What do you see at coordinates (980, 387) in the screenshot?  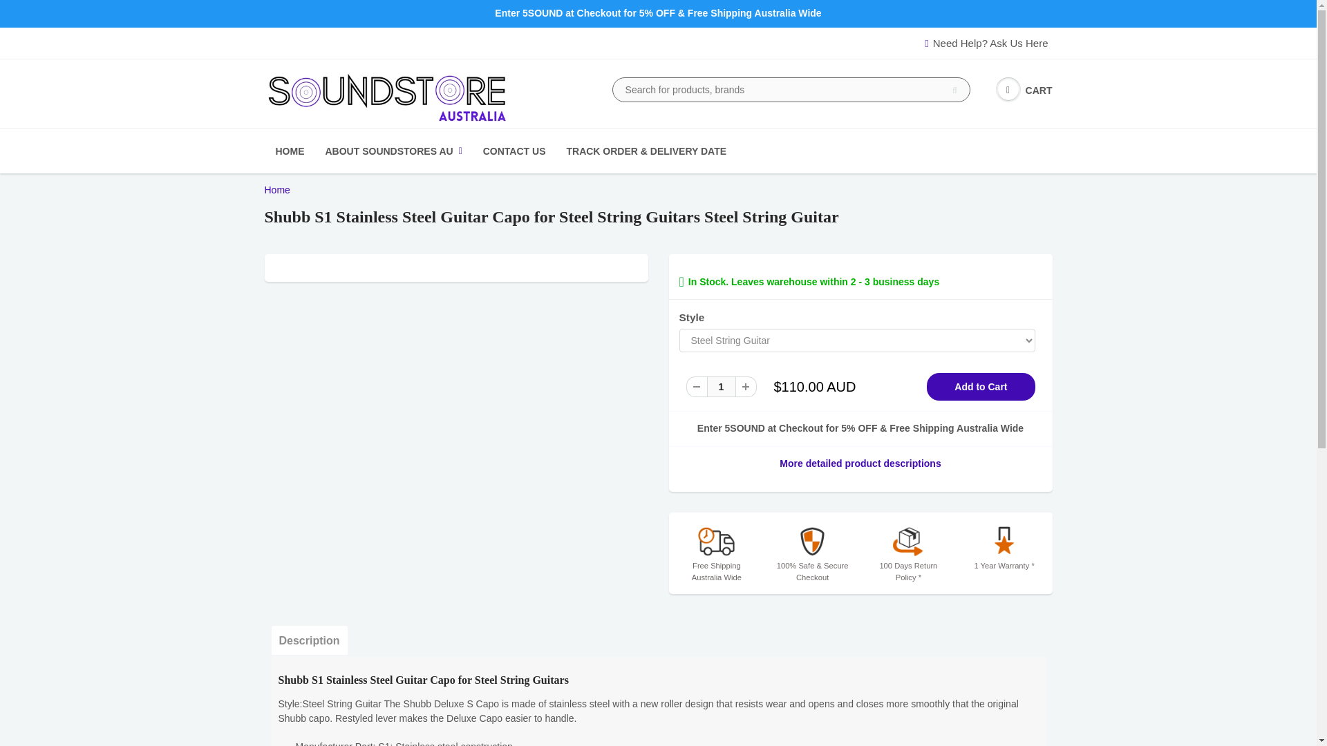 I see `Add to Cart` at bounding box center [980, 387].